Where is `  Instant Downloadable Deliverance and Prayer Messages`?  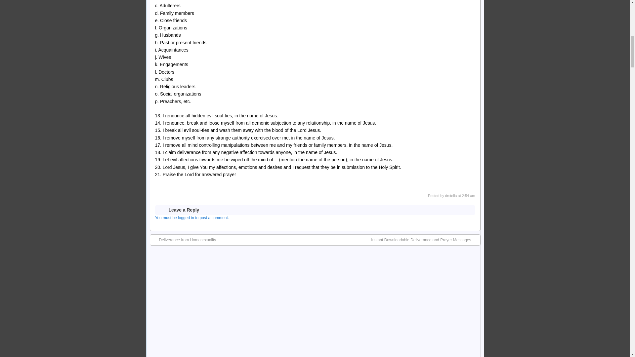   Instant Downloadable Deliverance and Prayer Messages is located at coordinates (424, 240).